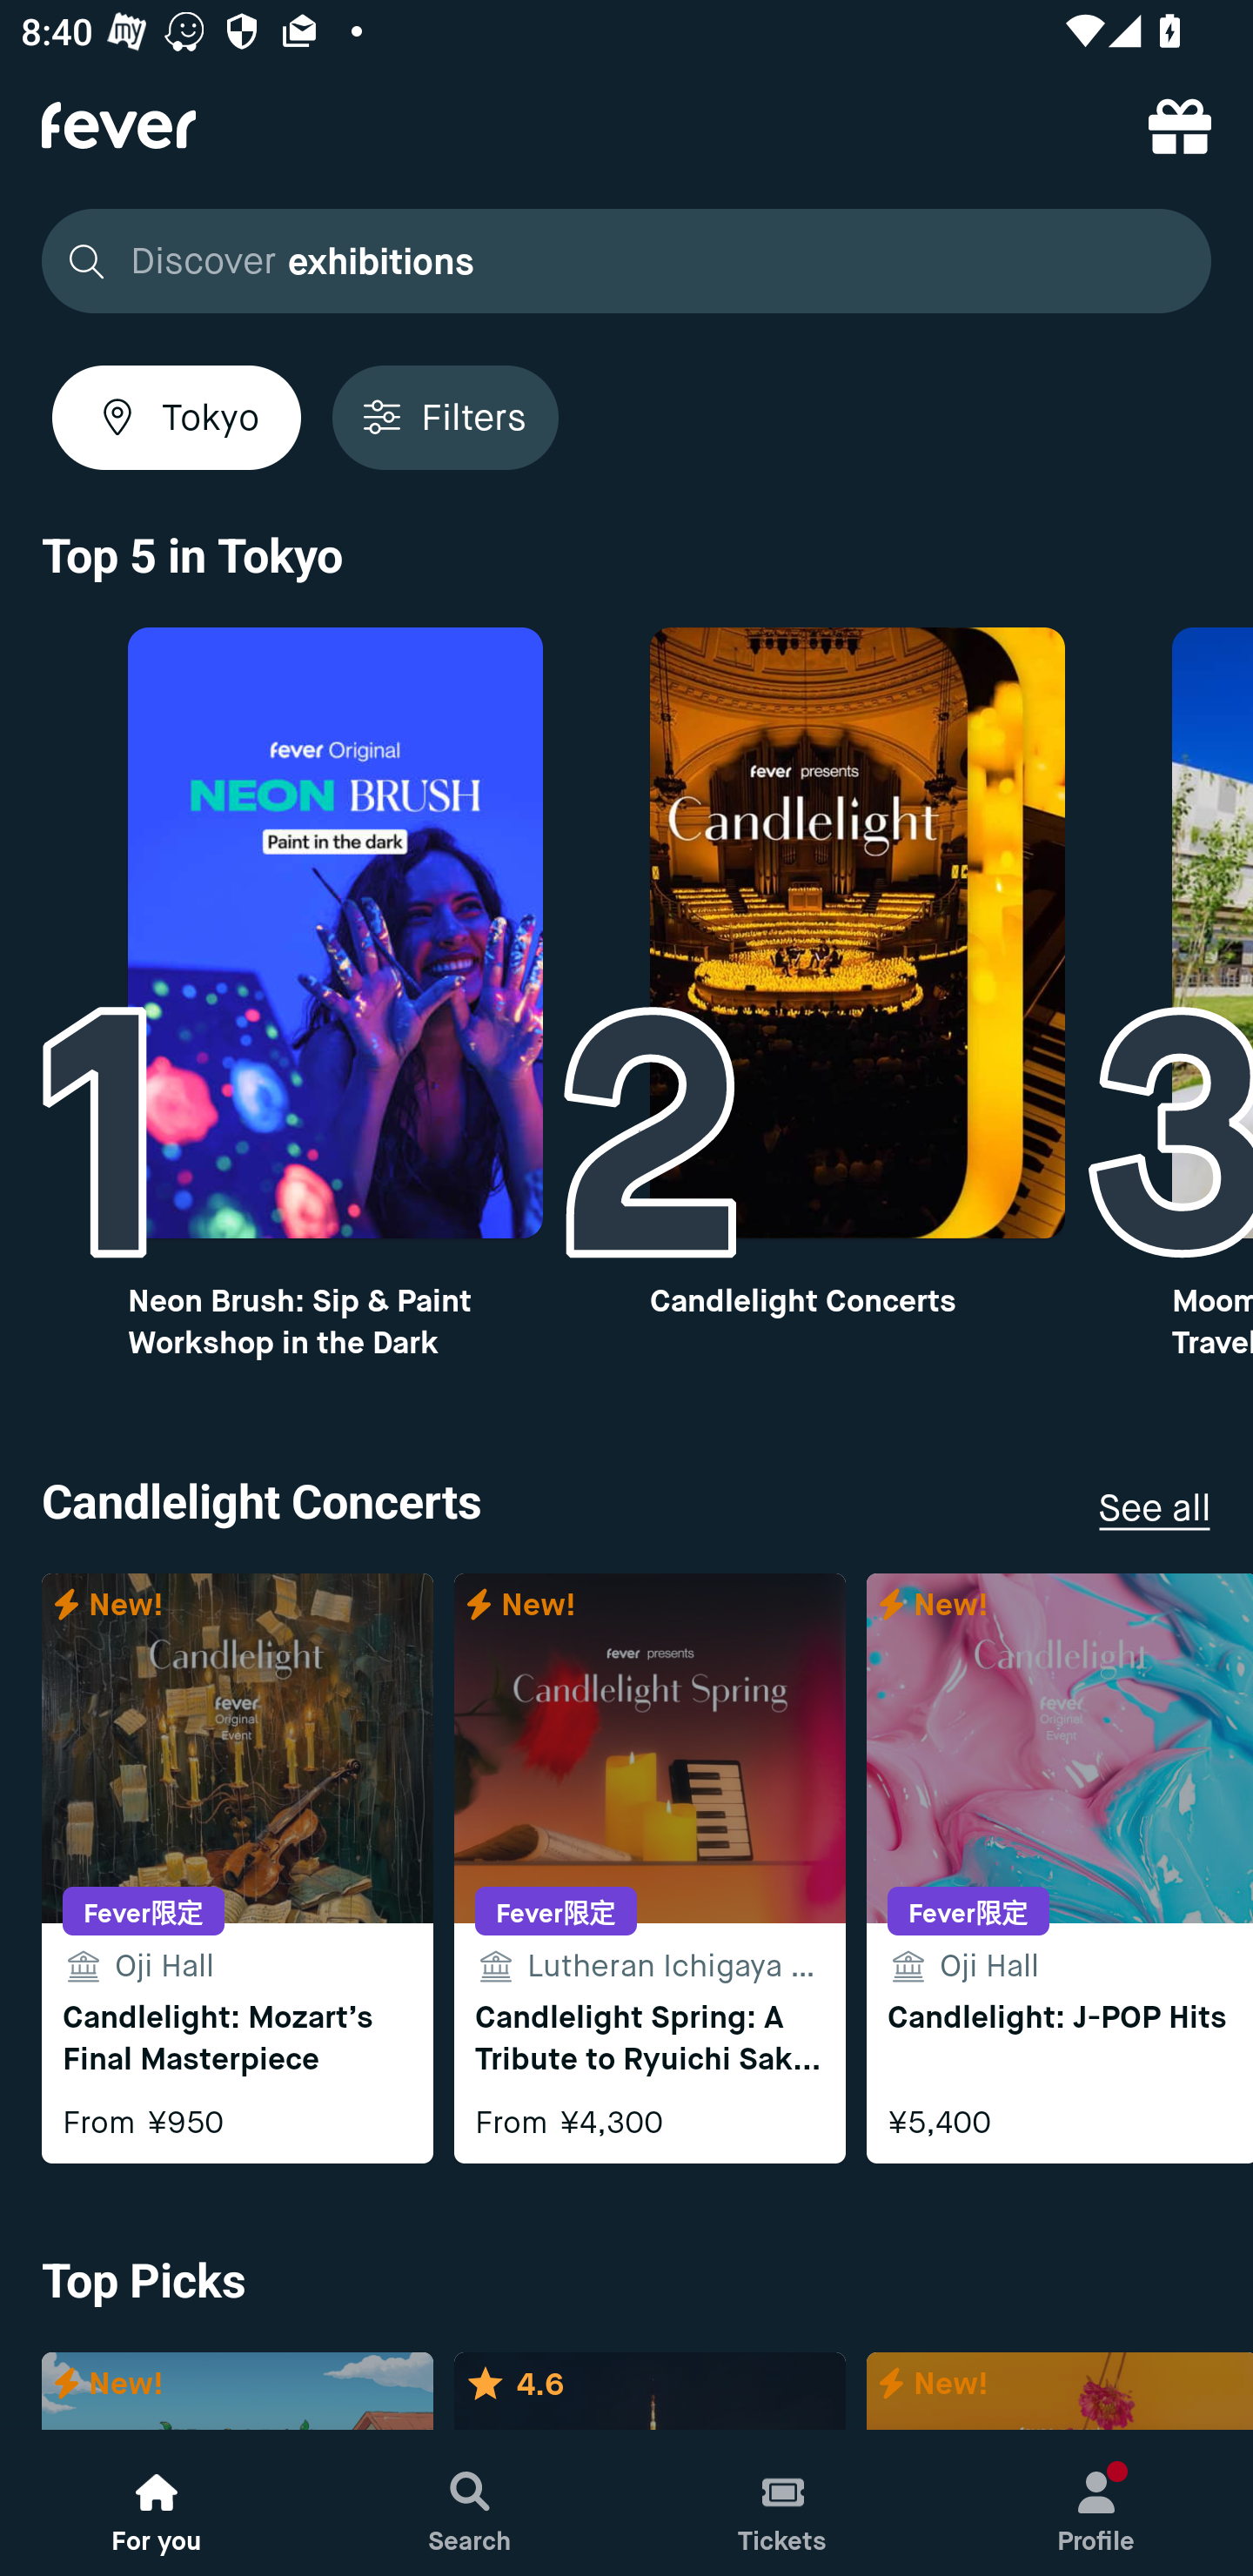 The image size is (1253, 2576). Describe the element at coordinates (446, 417) in the screenshot. I see `Filters` at that location.